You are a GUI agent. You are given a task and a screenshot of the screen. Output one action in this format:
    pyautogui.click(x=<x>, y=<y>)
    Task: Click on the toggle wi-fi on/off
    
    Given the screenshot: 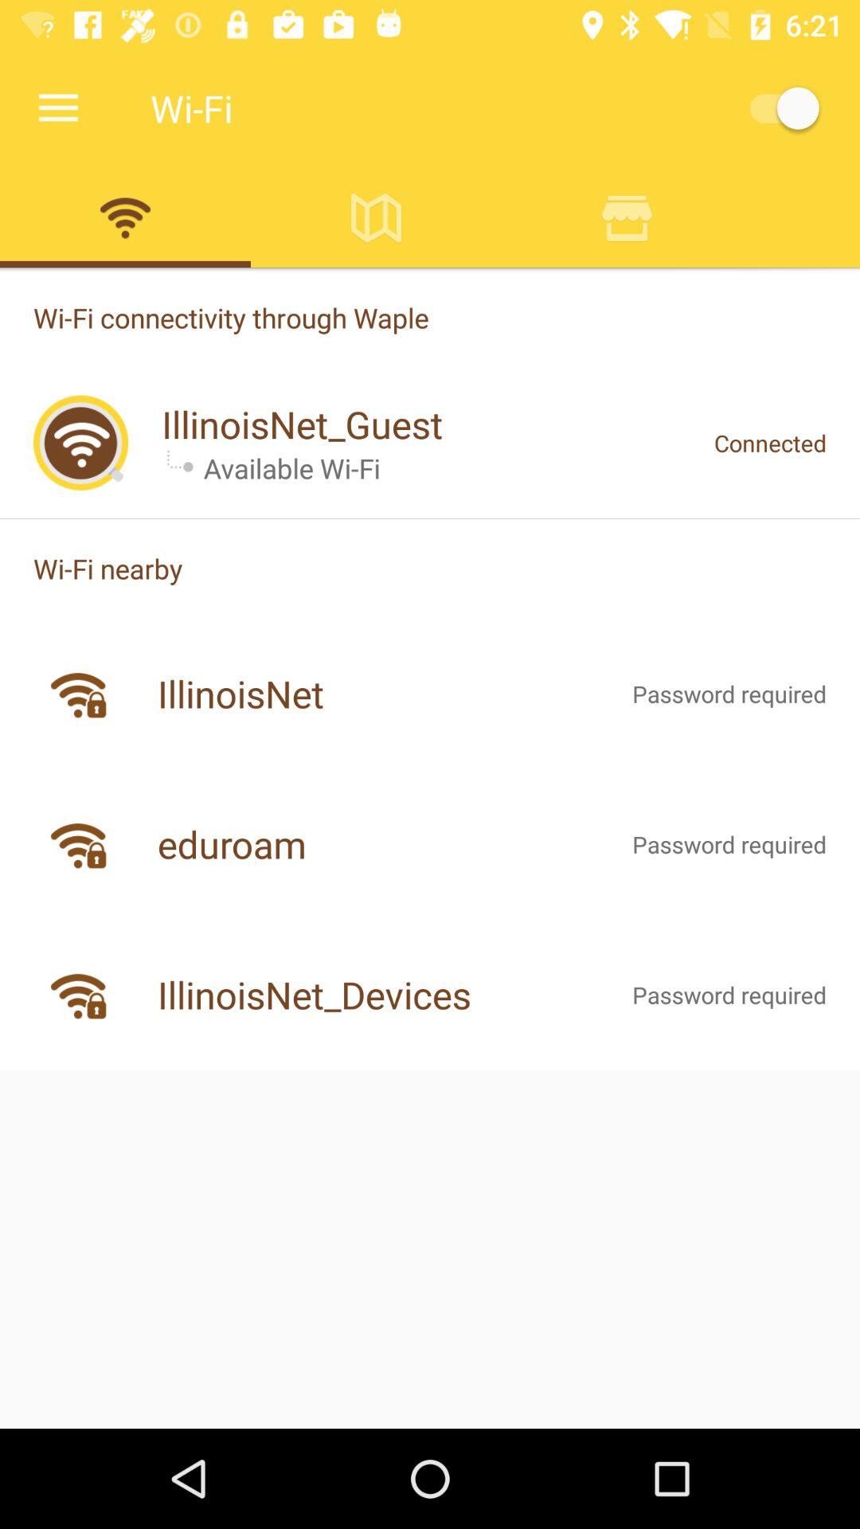 What is the action you would take?
    pyautogui.click(x=777, y=108)
    